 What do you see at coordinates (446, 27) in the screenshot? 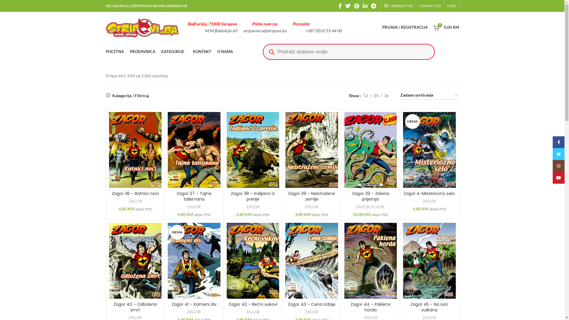
I see `0
0,00 KM` at bounding box center [446, 27].